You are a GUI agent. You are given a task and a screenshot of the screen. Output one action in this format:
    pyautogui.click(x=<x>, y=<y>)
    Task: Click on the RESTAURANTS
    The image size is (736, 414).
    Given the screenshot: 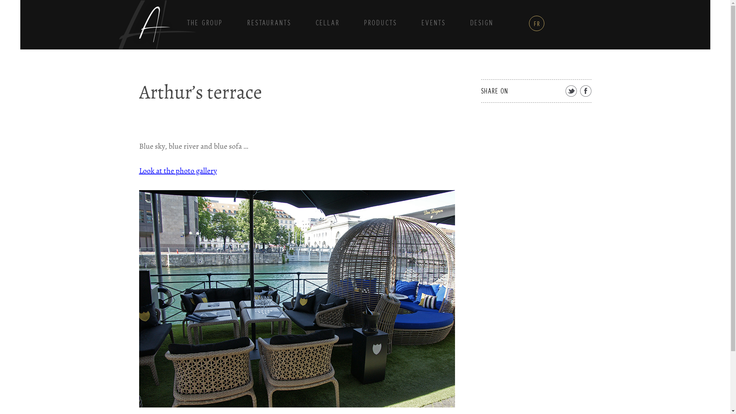 What is the action you would take?
    pyautogui.click(x=269, y=23)
    